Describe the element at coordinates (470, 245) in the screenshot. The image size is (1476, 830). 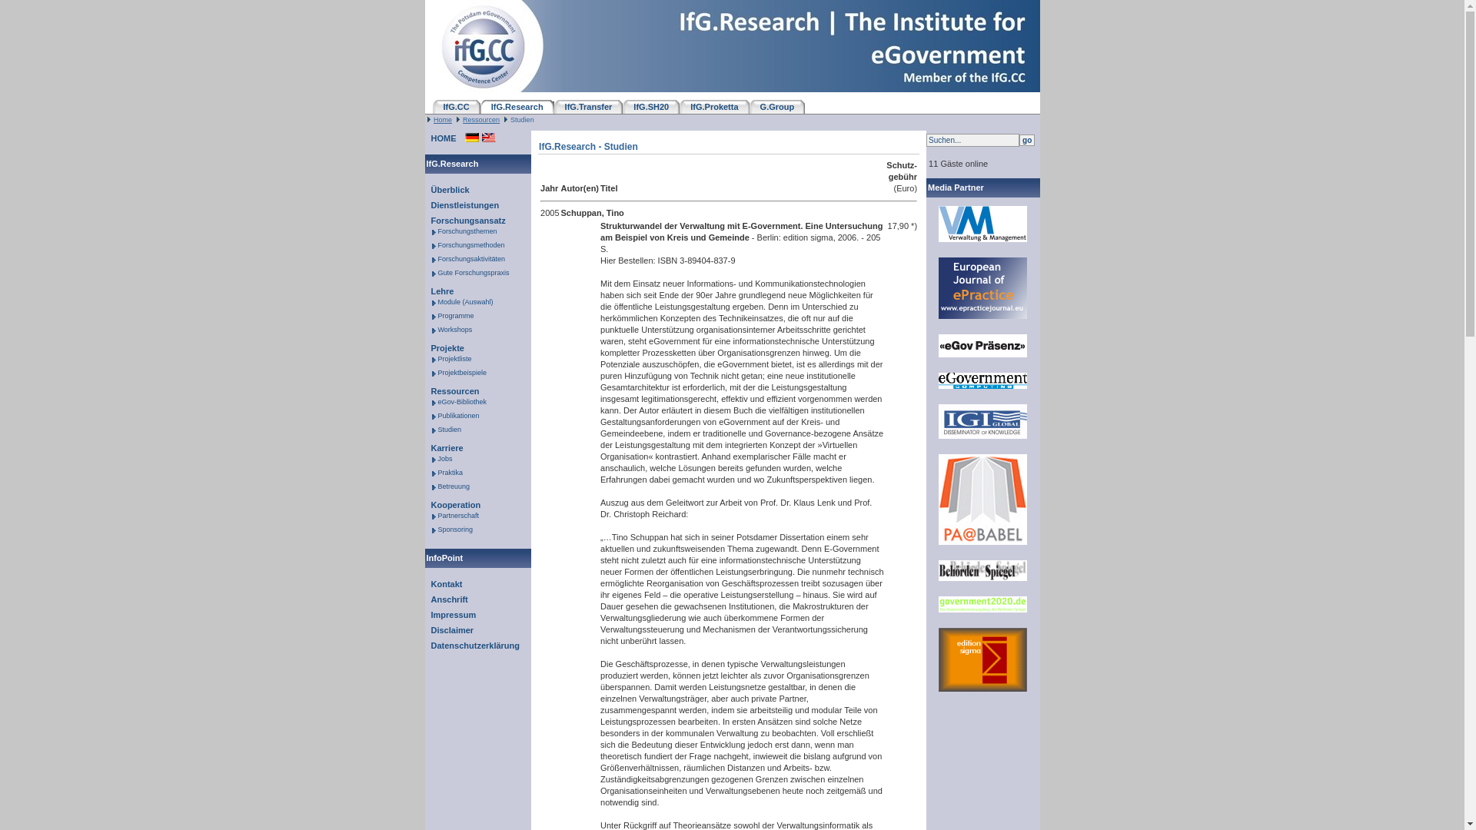
I see `Forschungsmethoden` at that location.